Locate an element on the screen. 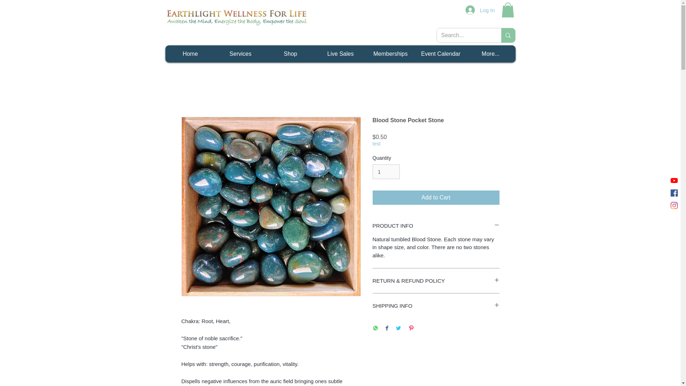  Log In is located at coordinates (480, 10).